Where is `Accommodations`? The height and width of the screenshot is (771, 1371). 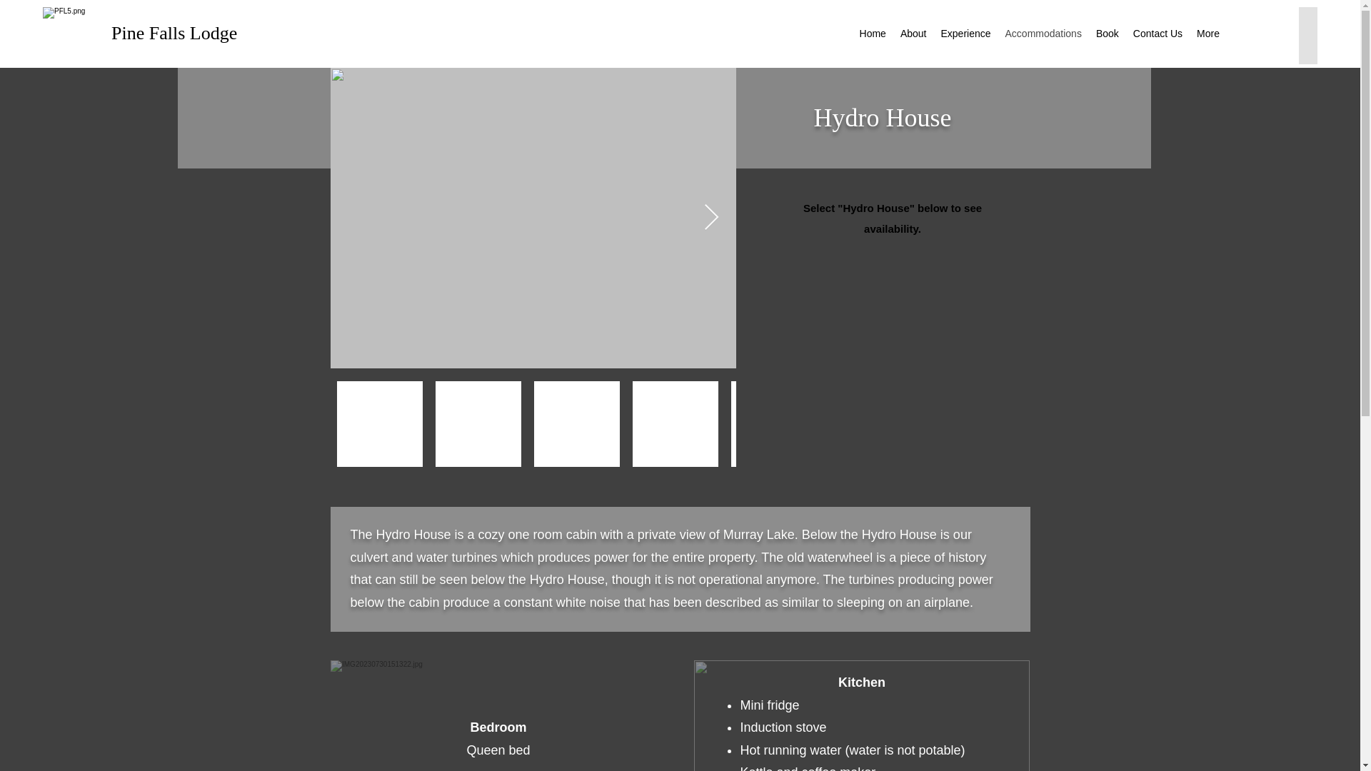
Accommodations is located at coordinates (1043, 35).